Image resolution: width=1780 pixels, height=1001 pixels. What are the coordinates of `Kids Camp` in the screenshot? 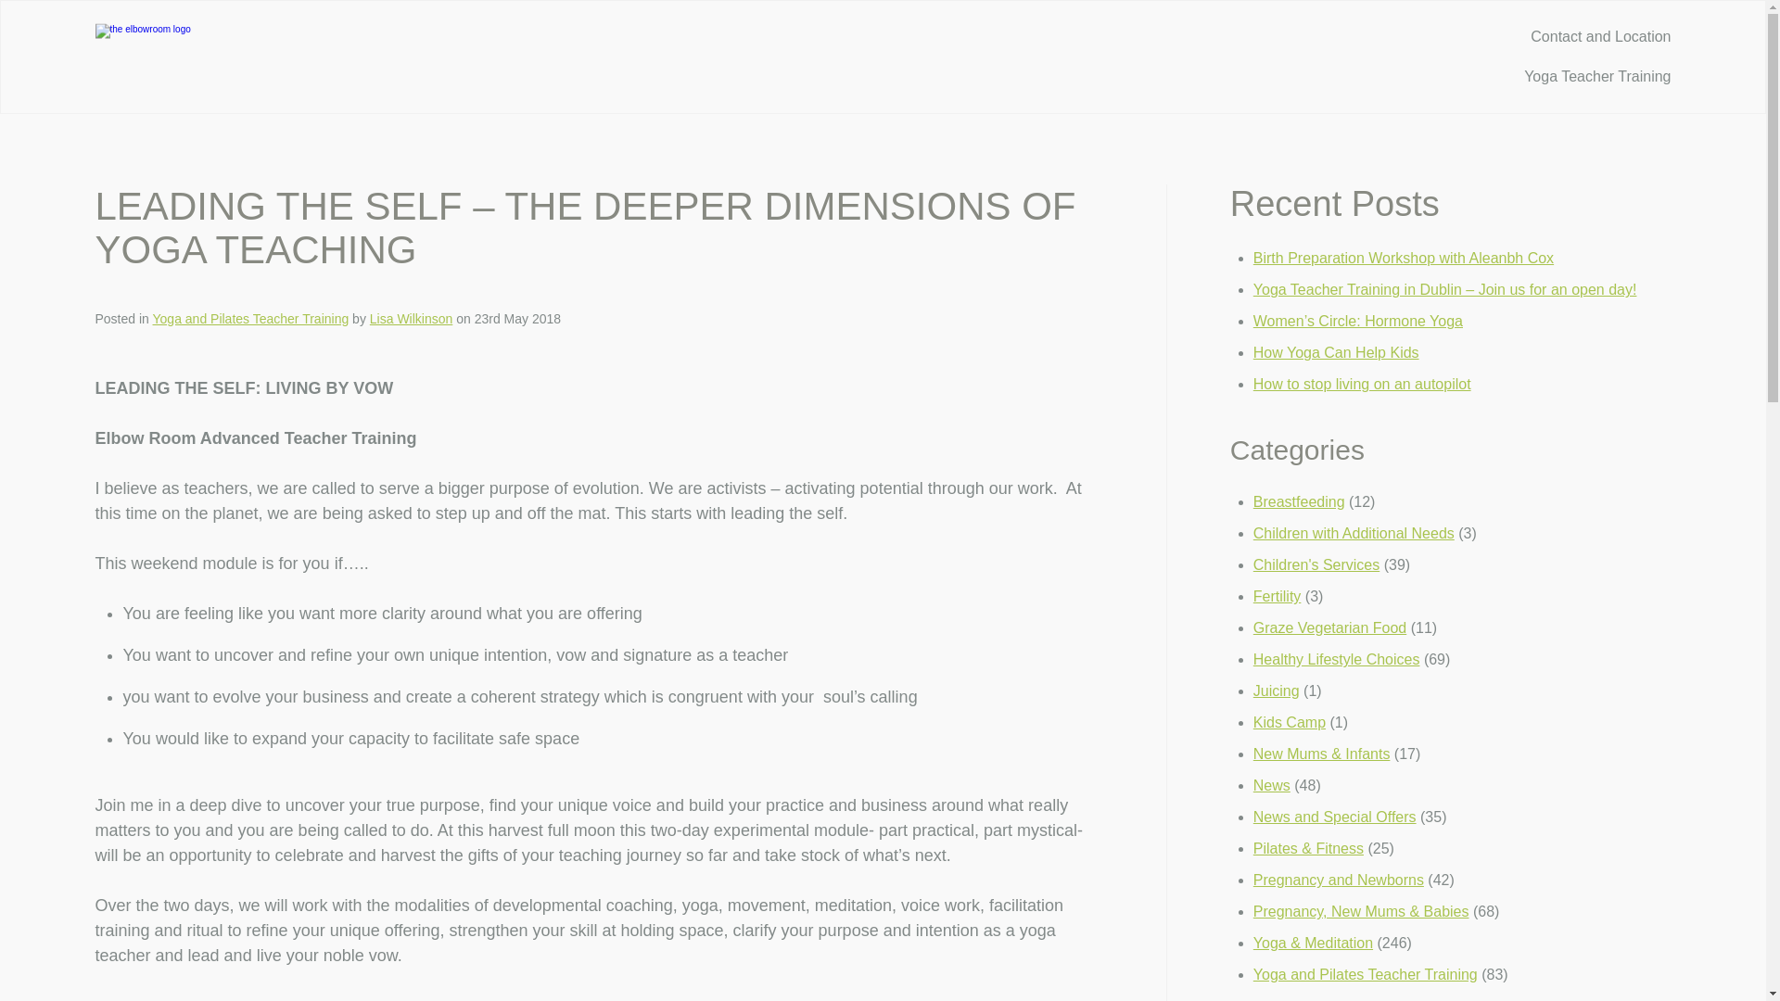 It's located at (1289, 723).